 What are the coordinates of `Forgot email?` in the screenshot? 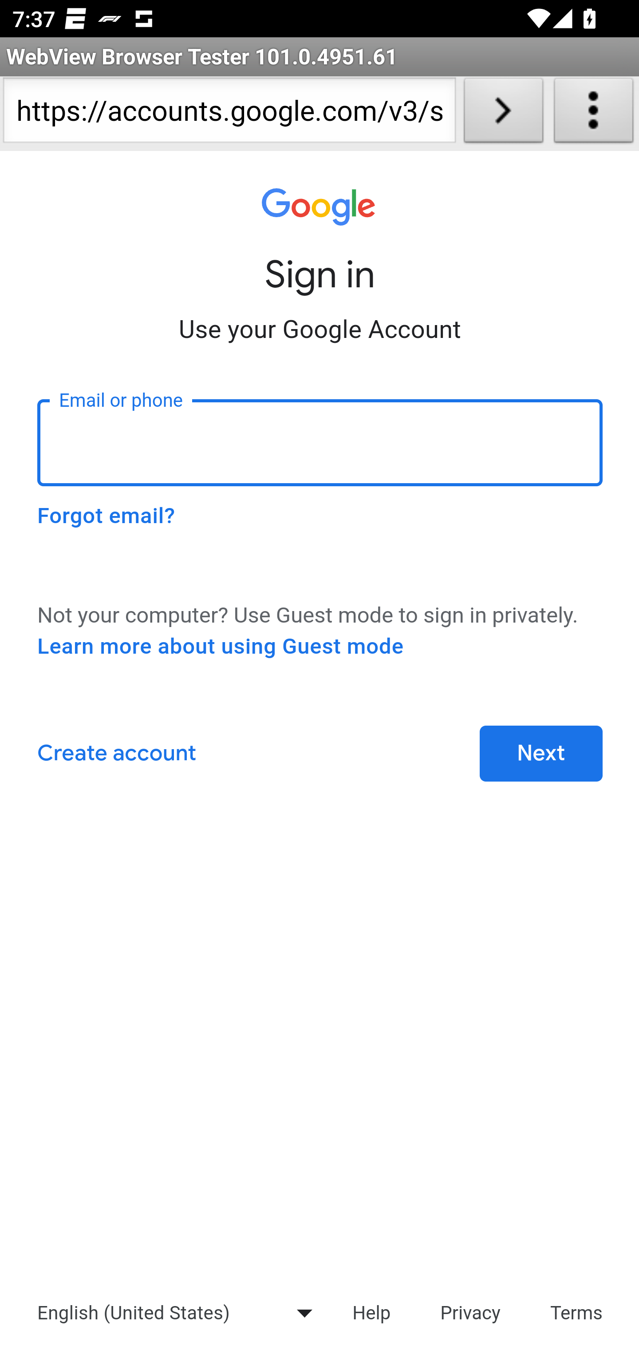 It's located at (106, 516).